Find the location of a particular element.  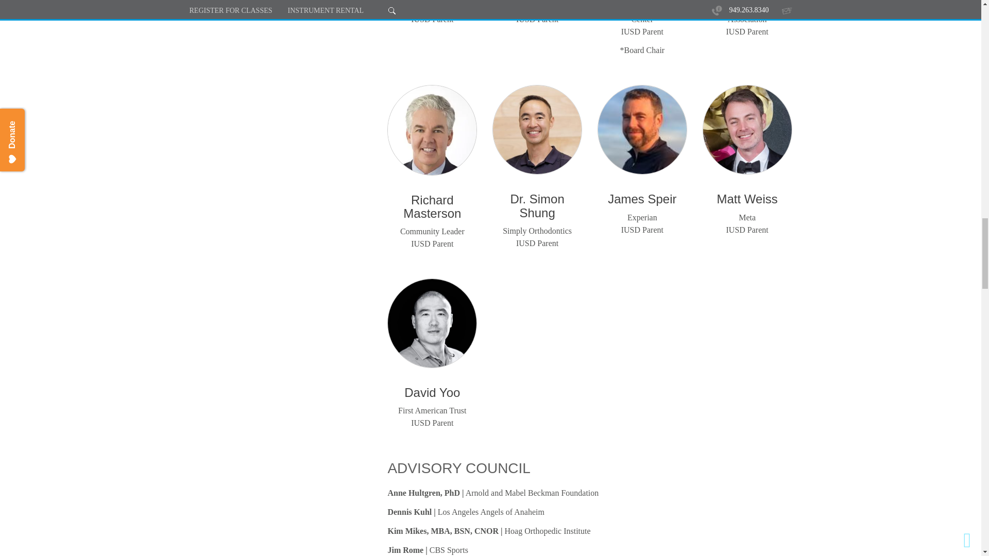

David Yoo picture is located at coordinates (432, 323).